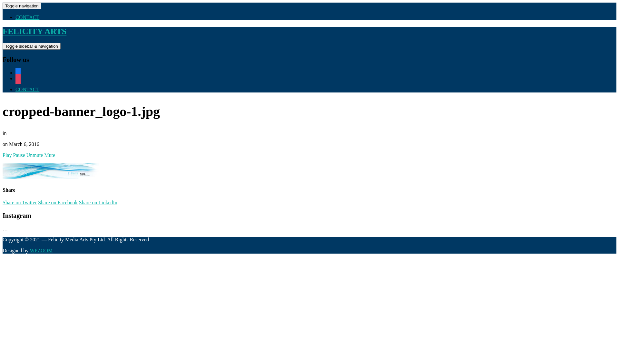 This screenshot has height=348, width=619. I want to click on Toggle navigation, so click(22, 6).